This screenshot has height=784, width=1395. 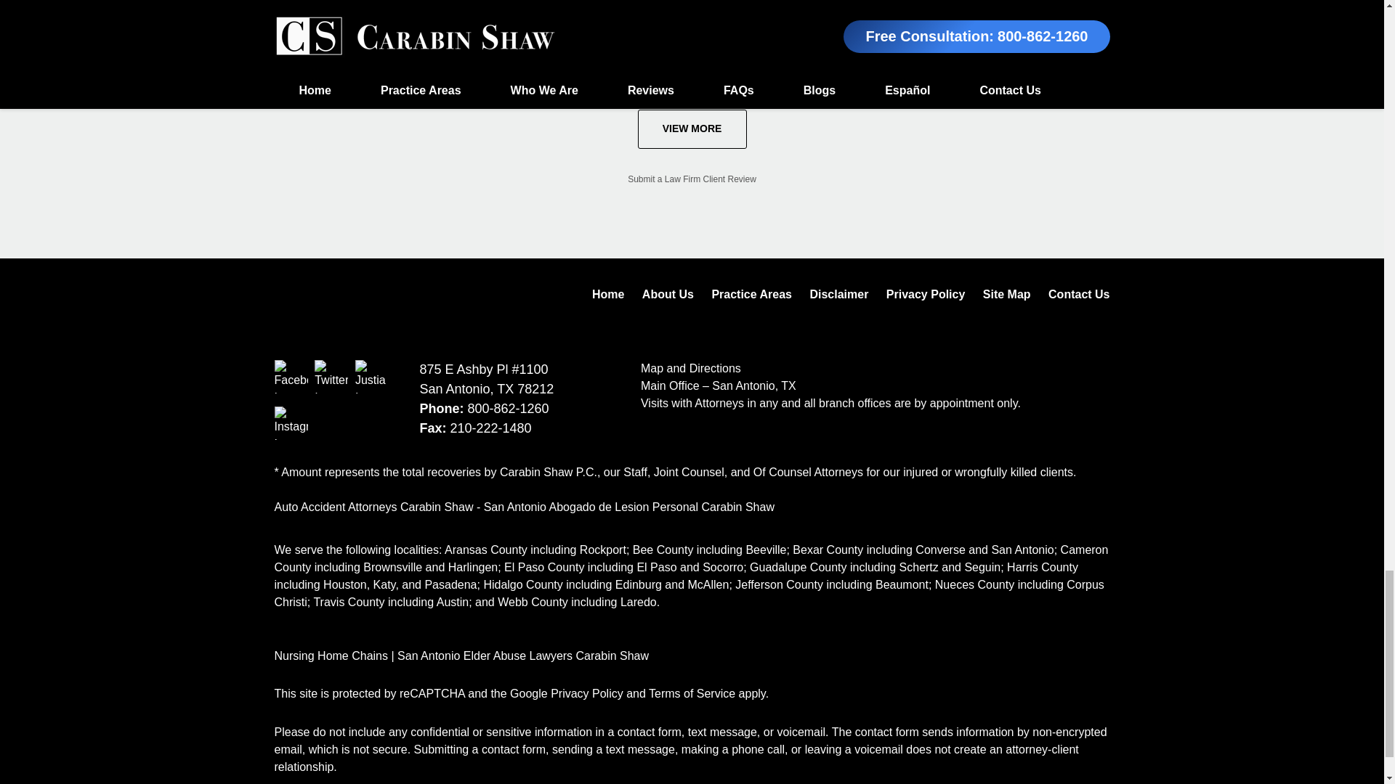 I want to click on Twitter, so click(x=331, y=376).